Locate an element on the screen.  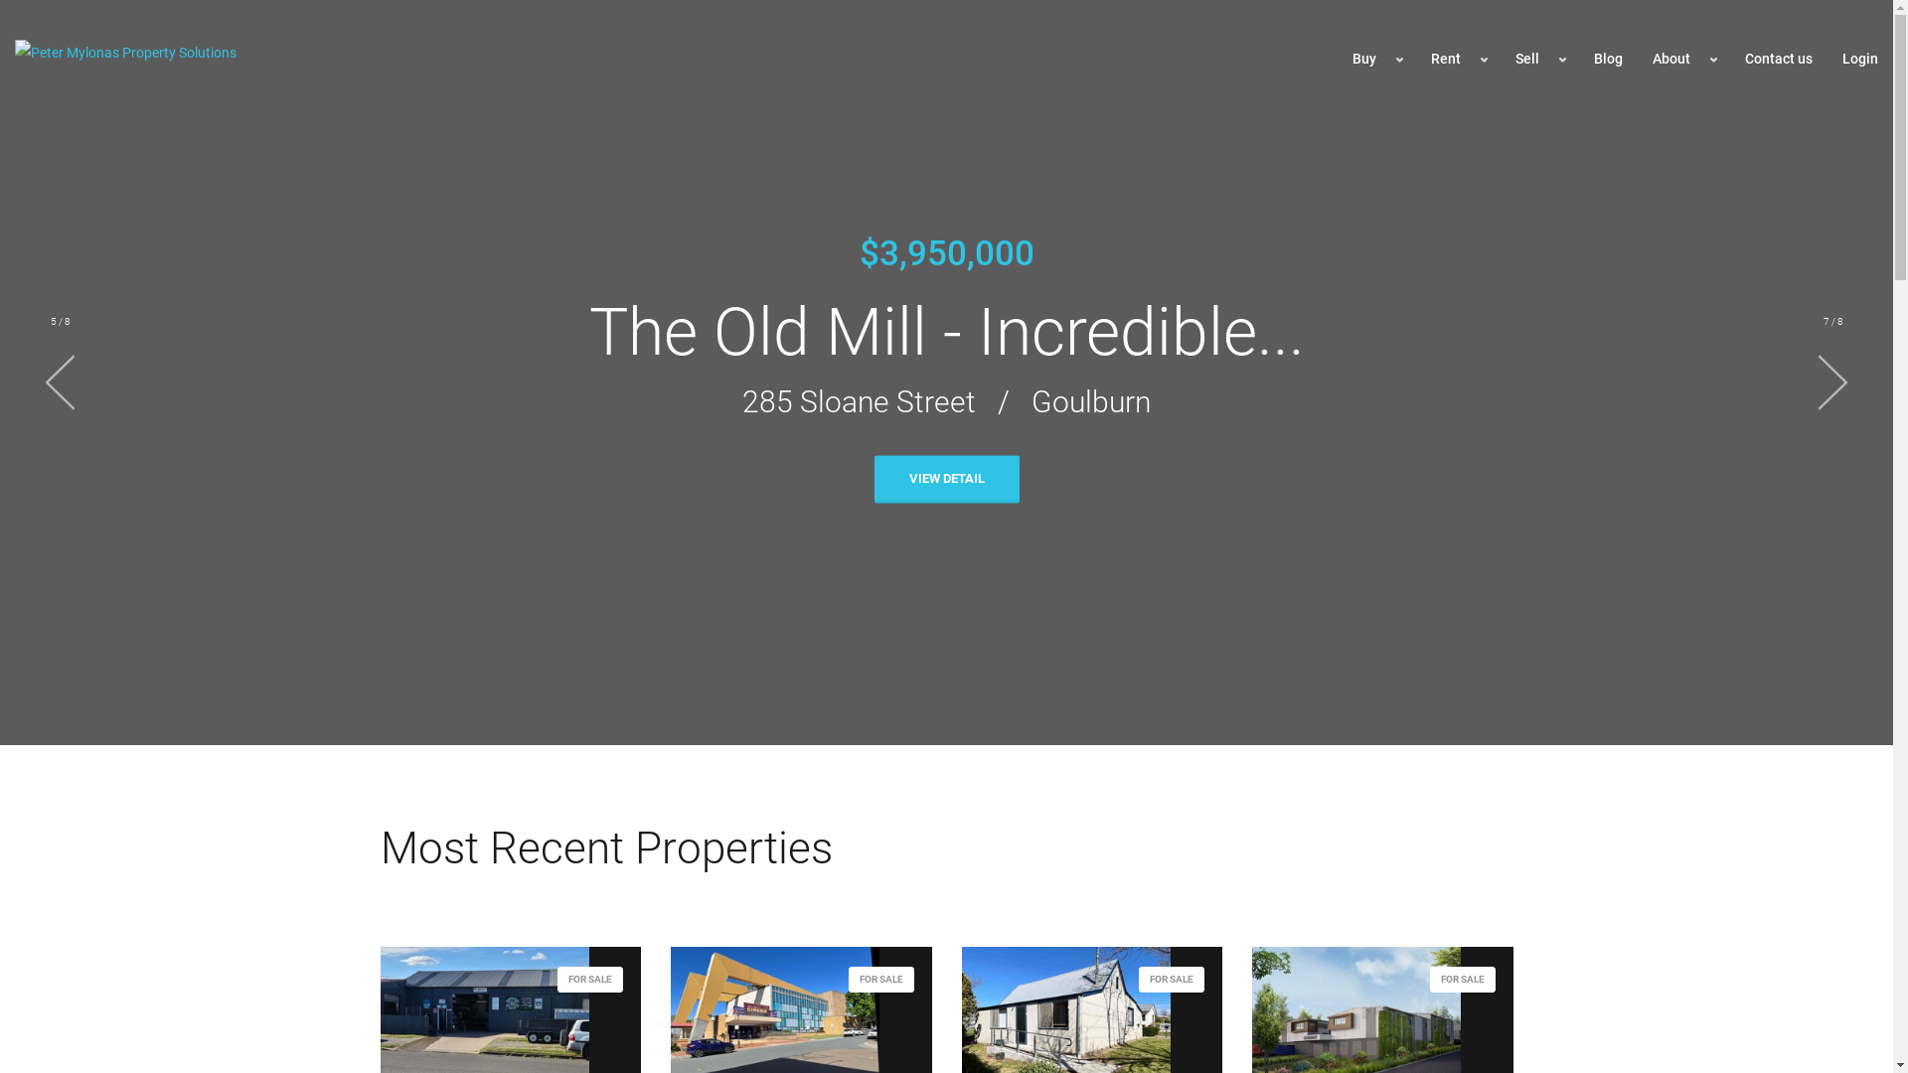
About is located at coordinates (1683, 60).